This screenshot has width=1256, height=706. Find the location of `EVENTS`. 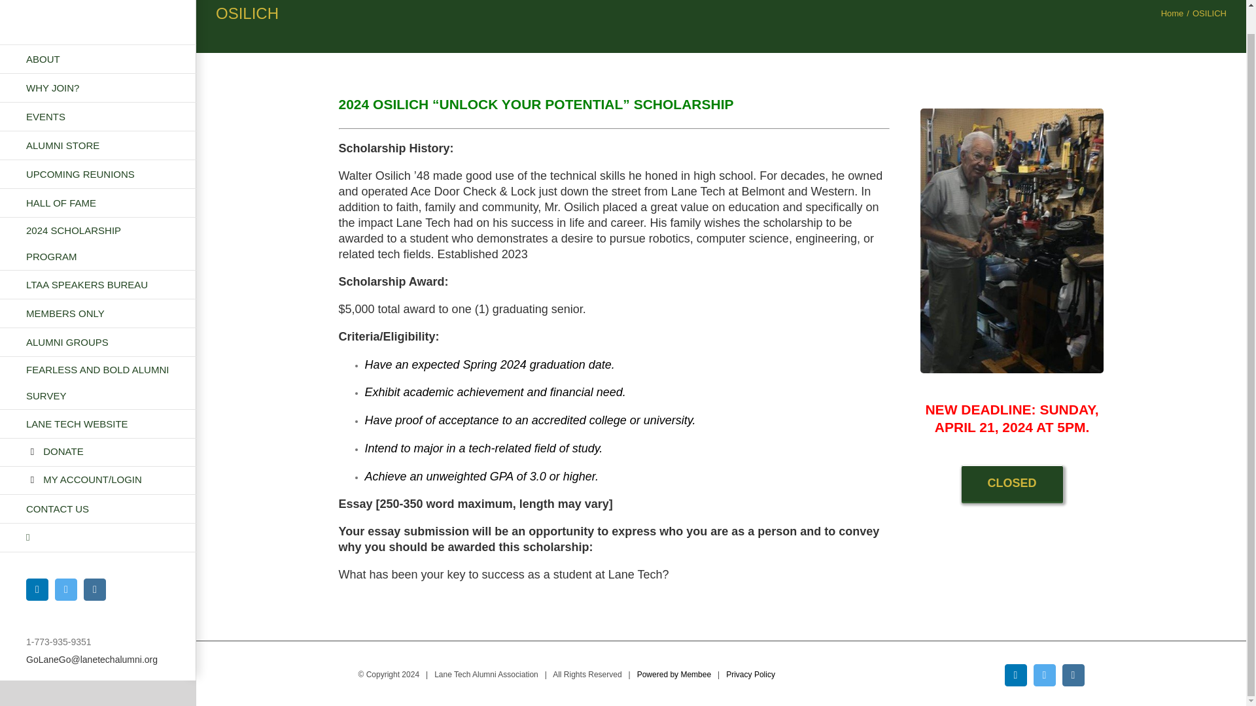

EVENTS is located at coordinates (98, 116).